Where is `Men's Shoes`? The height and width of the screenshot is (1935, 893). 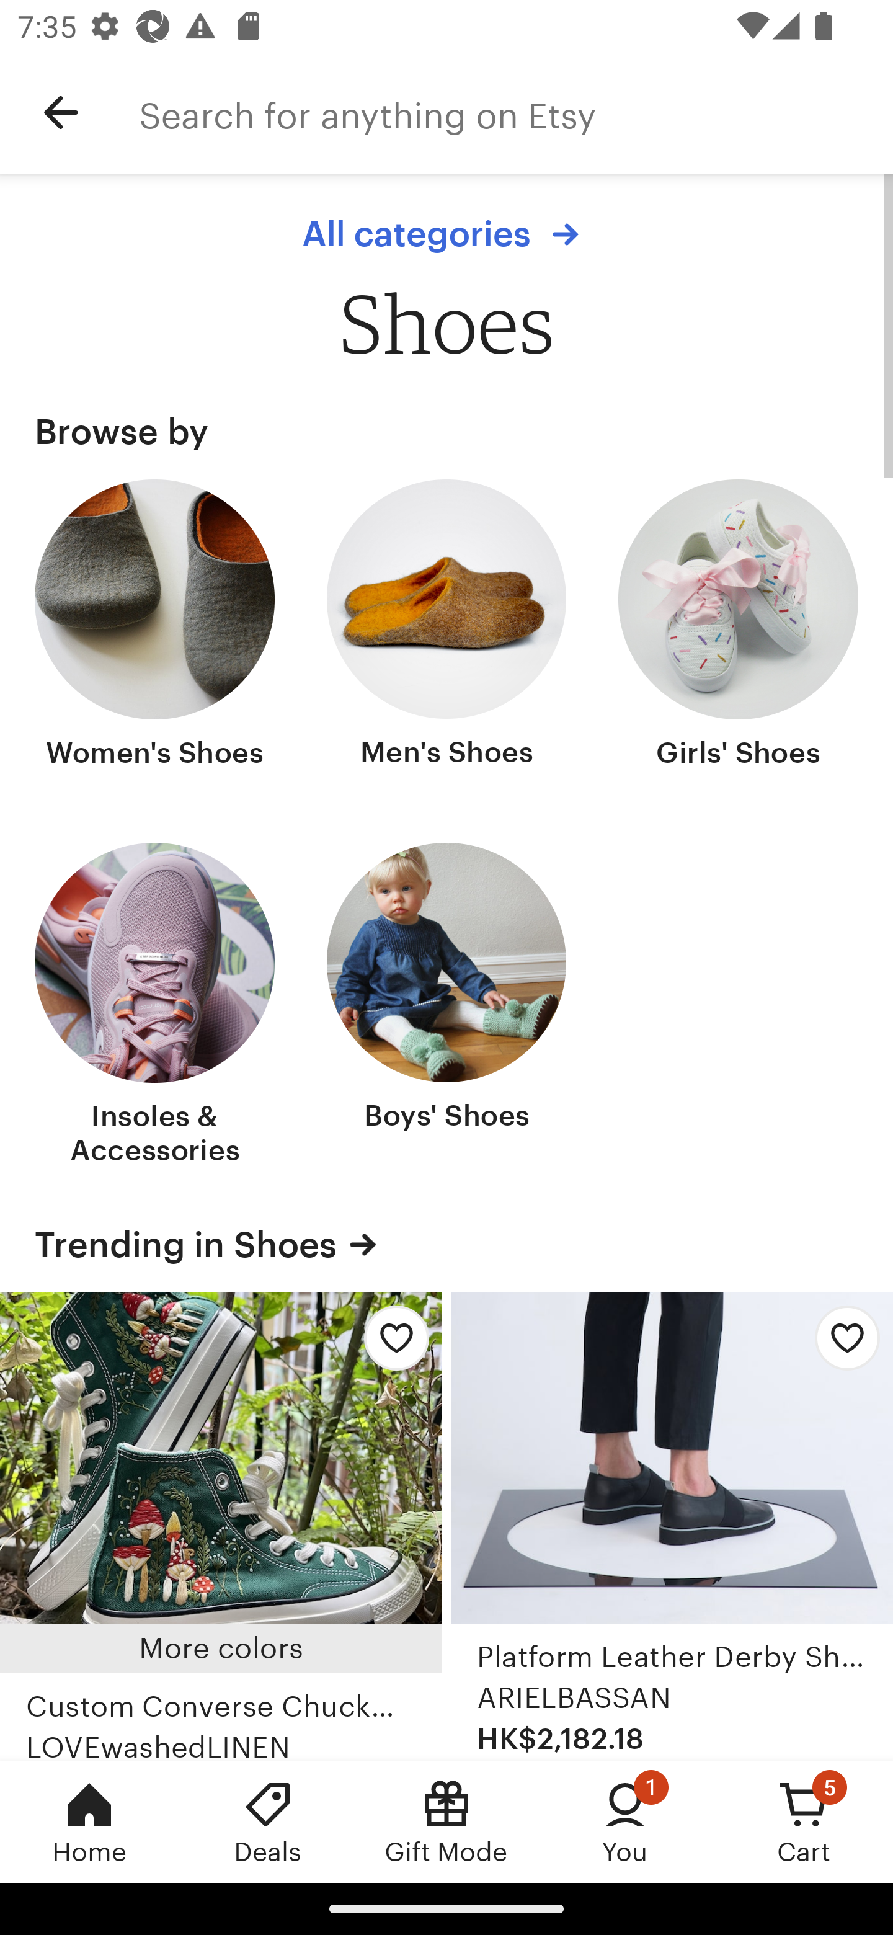 Men's Shoes is located at coordinates (446, 626).